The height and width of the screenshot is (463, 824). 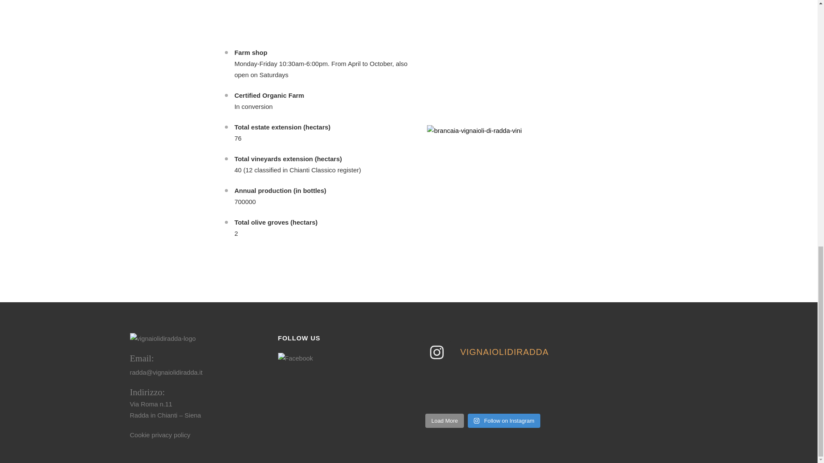 I want to click on Cookie privacy policy, so click(x=160, y=435).